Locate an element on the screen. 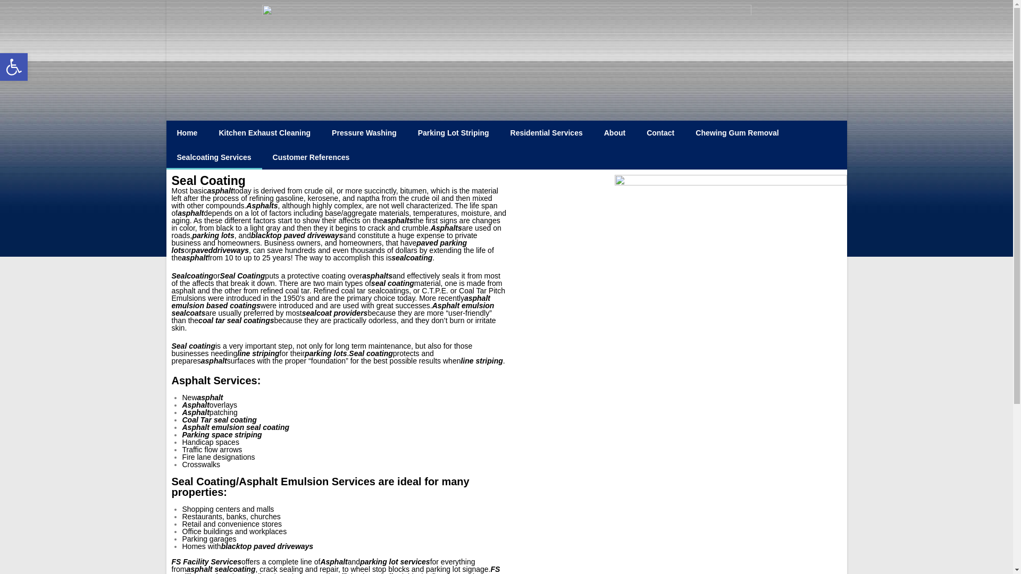 The width and height of the screenshot is (1021, 574). Accessibility Tools is located at coordinates (454, 133).